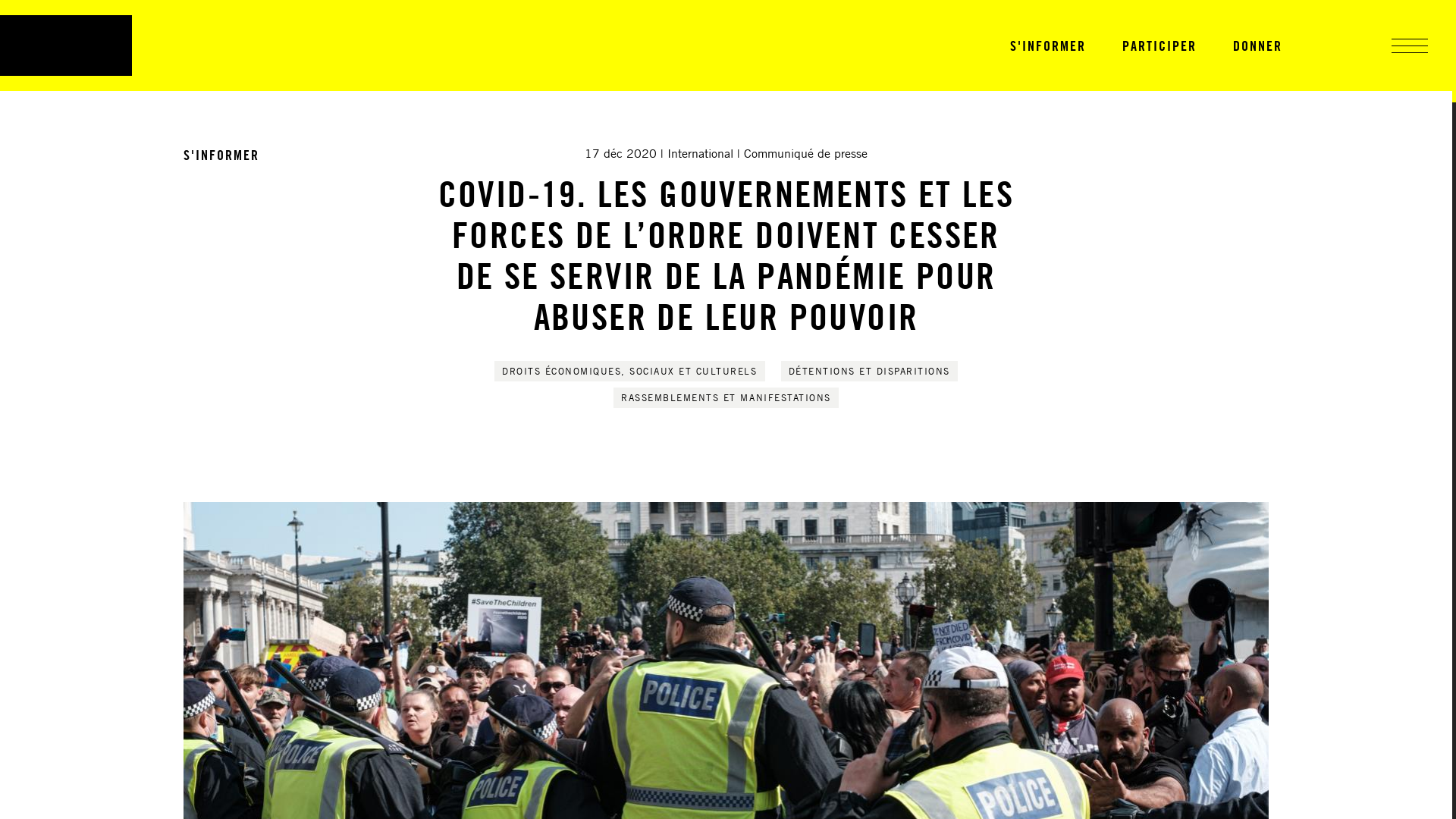 The width and height of the screenshot is (1456, 819). What do you see at coordinates (726, 397) in the screenshot?
I see `RASSEMBLEMENTS ET MANIFESTATIONS` at bounding box center [726, 397].